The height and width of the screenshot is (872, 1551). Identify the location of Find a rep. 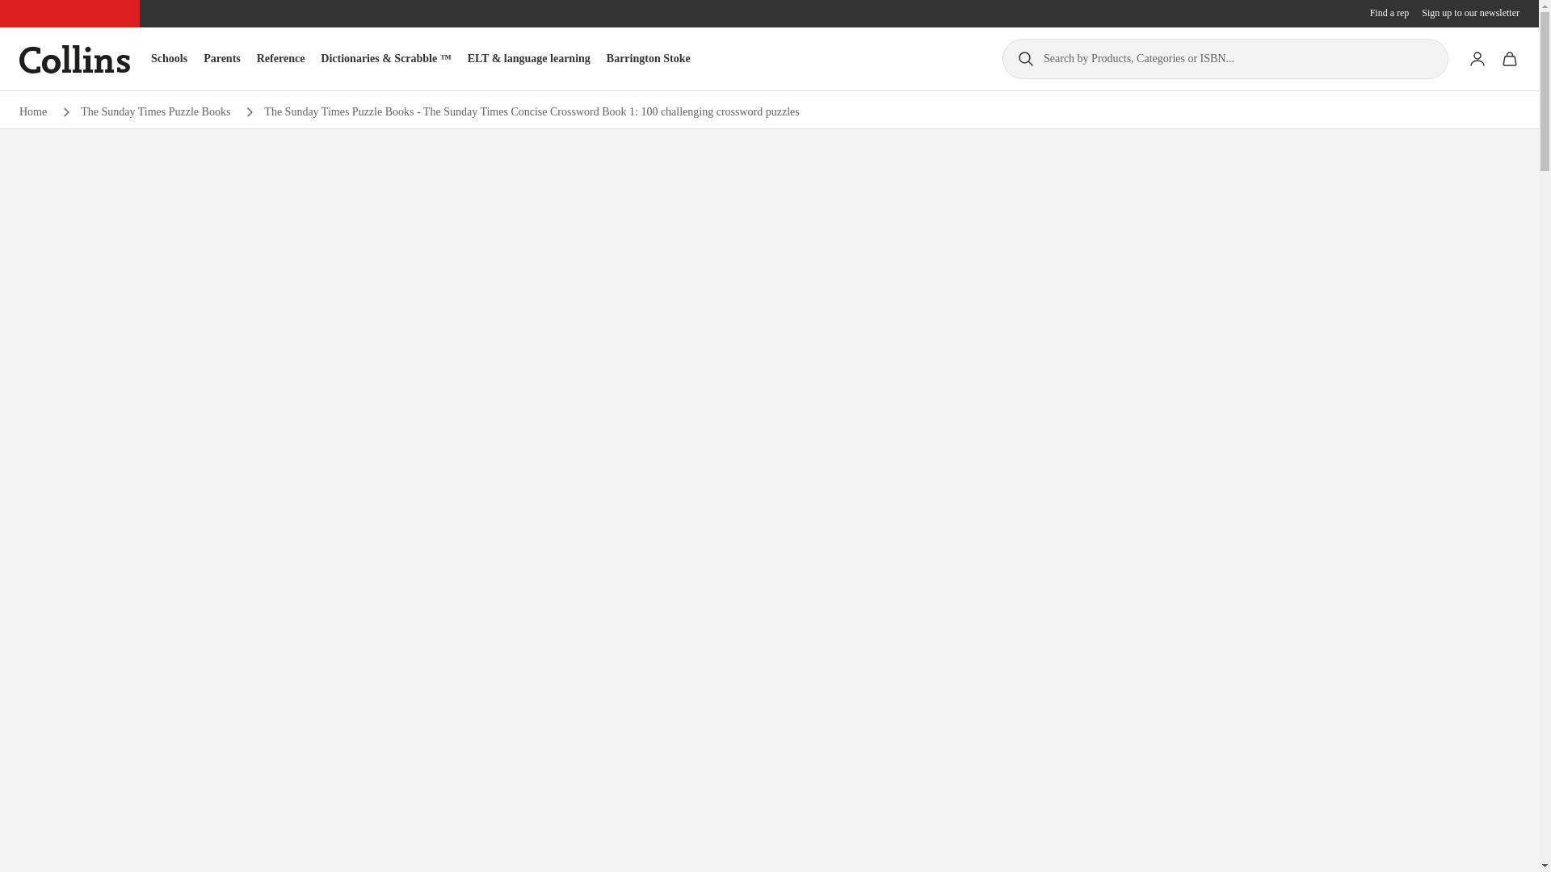
(1389, 13).